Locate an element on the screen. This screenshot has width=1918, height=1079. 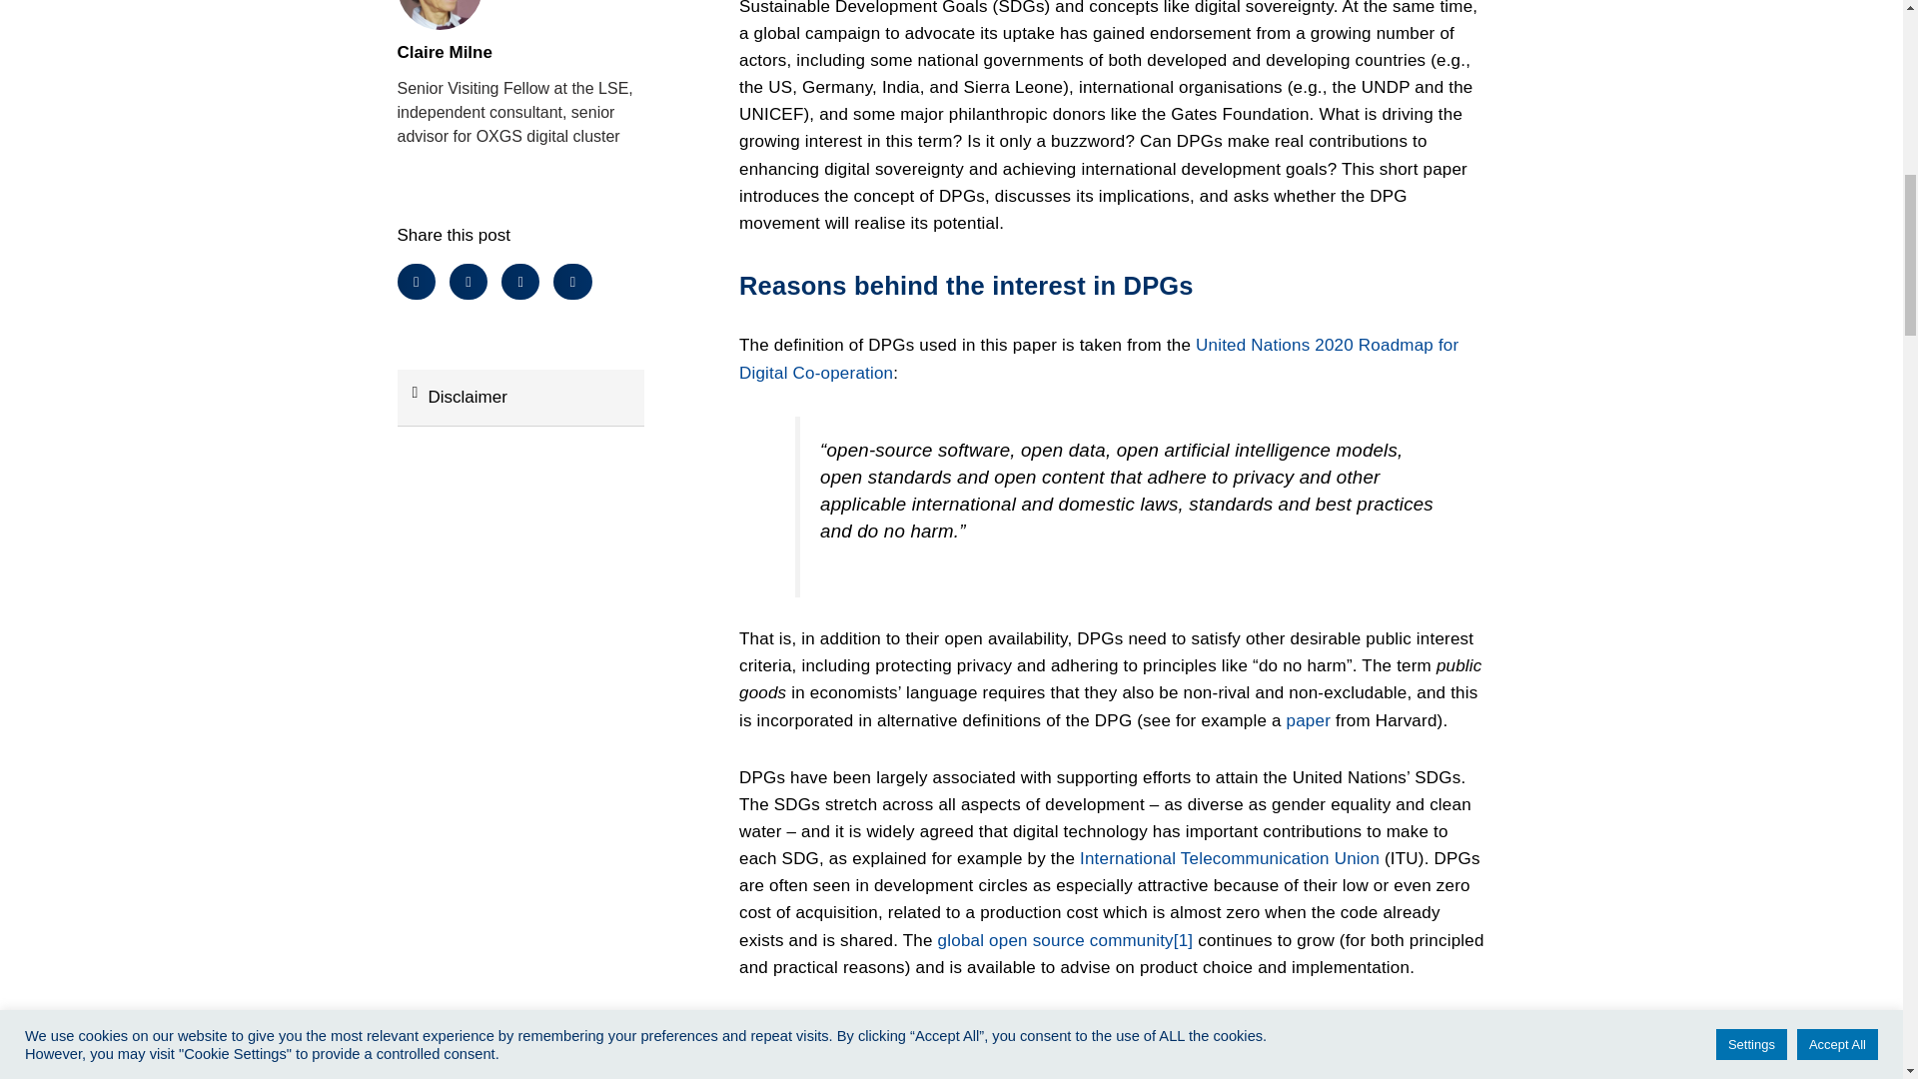
Claire Milne is located at coordinates (520, 52).